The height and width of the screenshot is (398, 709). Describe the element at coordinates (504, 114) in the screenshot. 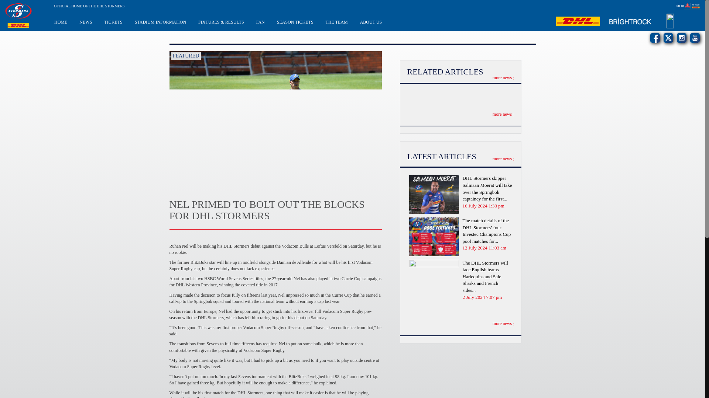

I see `more news` at that location.